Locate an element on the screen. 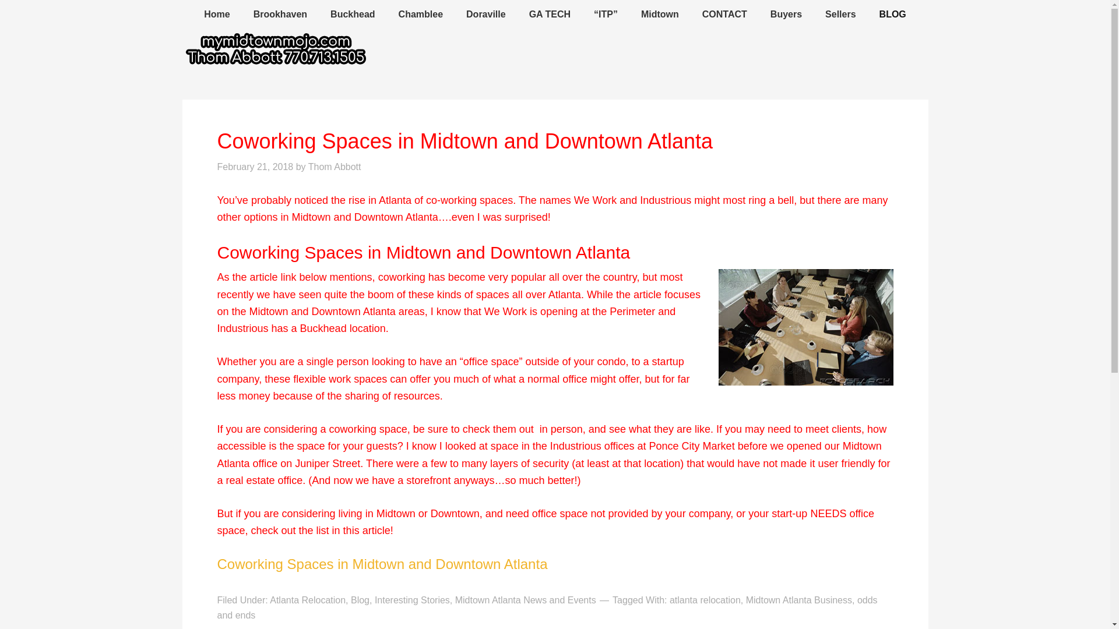  Chamblee is located at coordinates (421, 15).